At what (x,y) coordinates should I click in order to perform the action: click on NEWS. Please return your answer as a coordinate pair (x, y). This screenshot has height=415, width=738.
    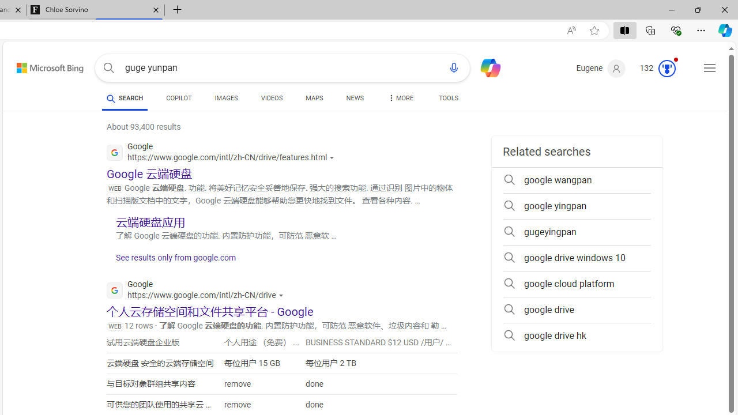
    Looking at the image, I should click on (354, 98).